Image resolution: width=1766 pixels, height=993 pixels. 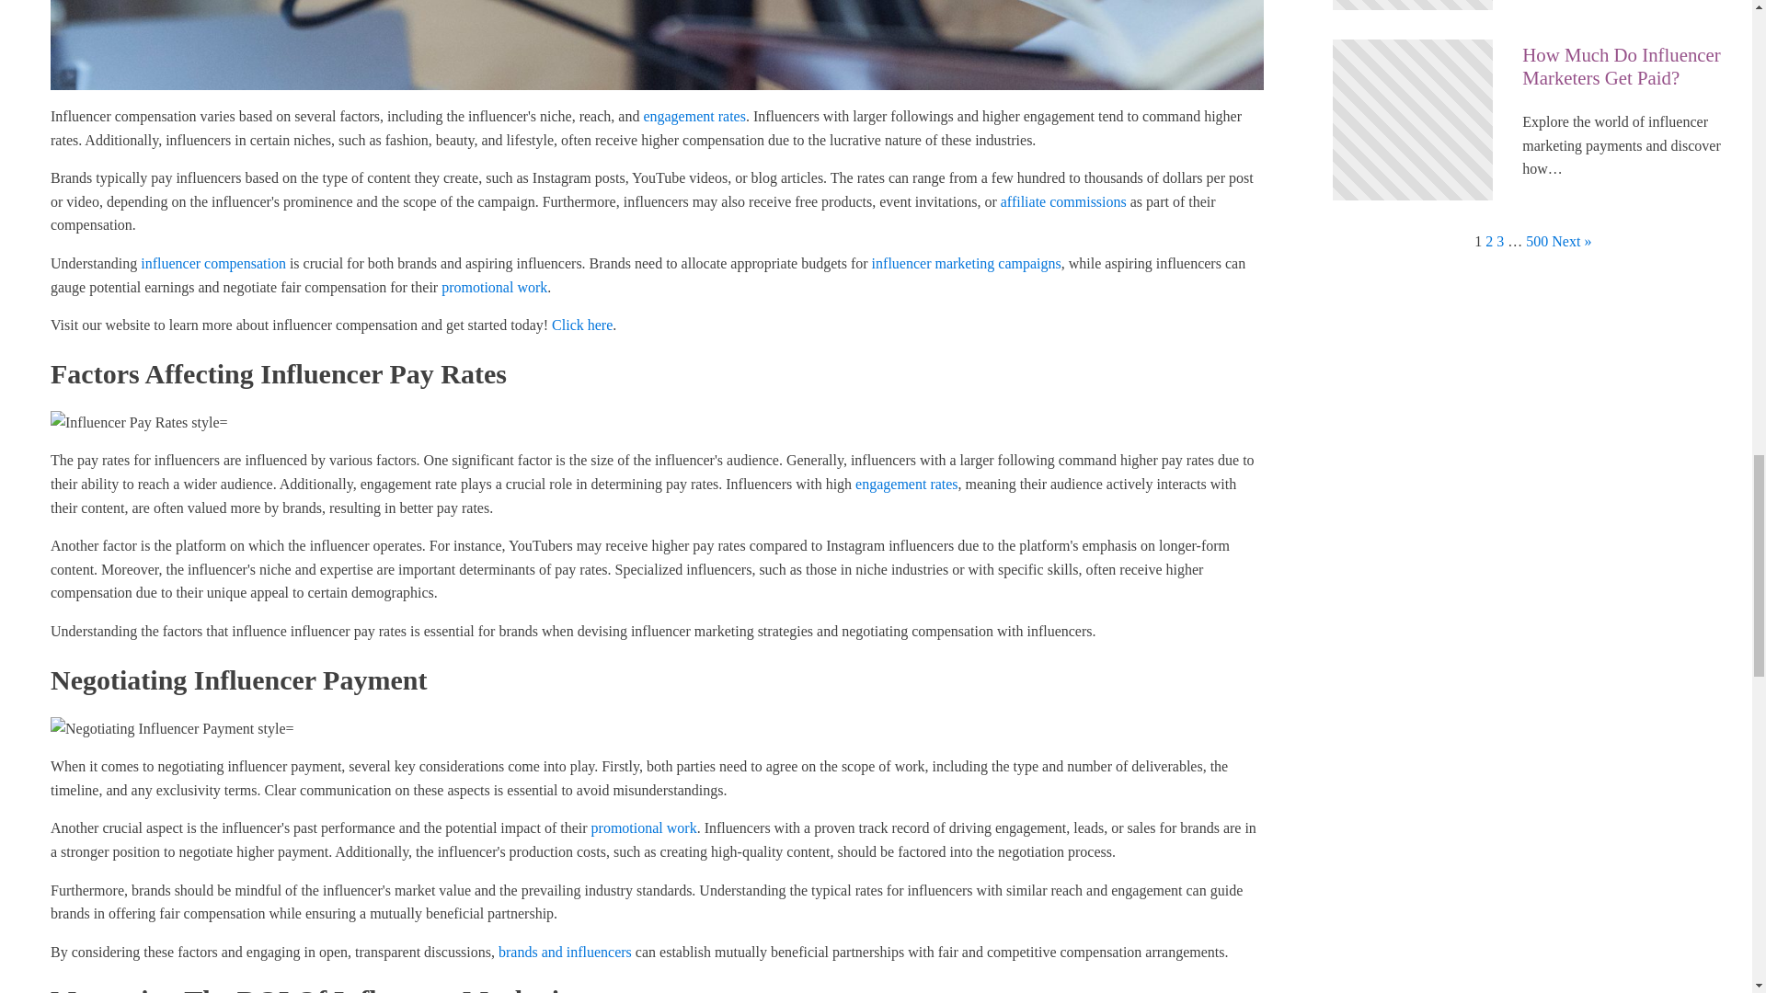 I want to click on brands and influencers, so click(x=565, y=953).